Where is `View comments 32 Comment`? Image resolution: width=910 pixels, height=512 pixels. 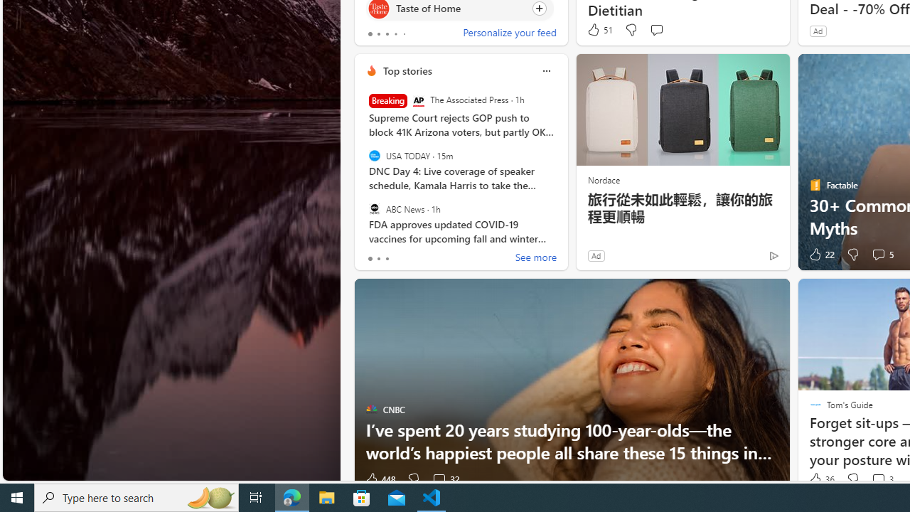 View comments 32 Comment is located at coordinates (445, 479).